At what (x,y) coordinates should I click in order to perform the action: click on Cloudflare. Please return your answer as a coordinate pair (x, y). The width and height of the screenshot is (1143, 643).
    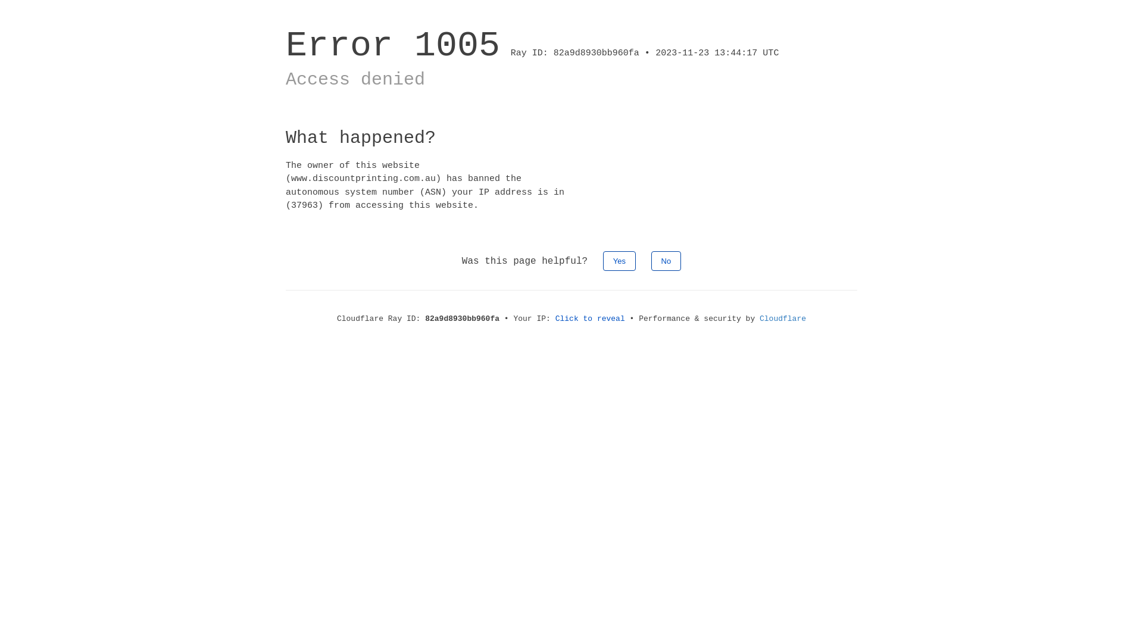
    Looking at the image, I should click on (783, 319).